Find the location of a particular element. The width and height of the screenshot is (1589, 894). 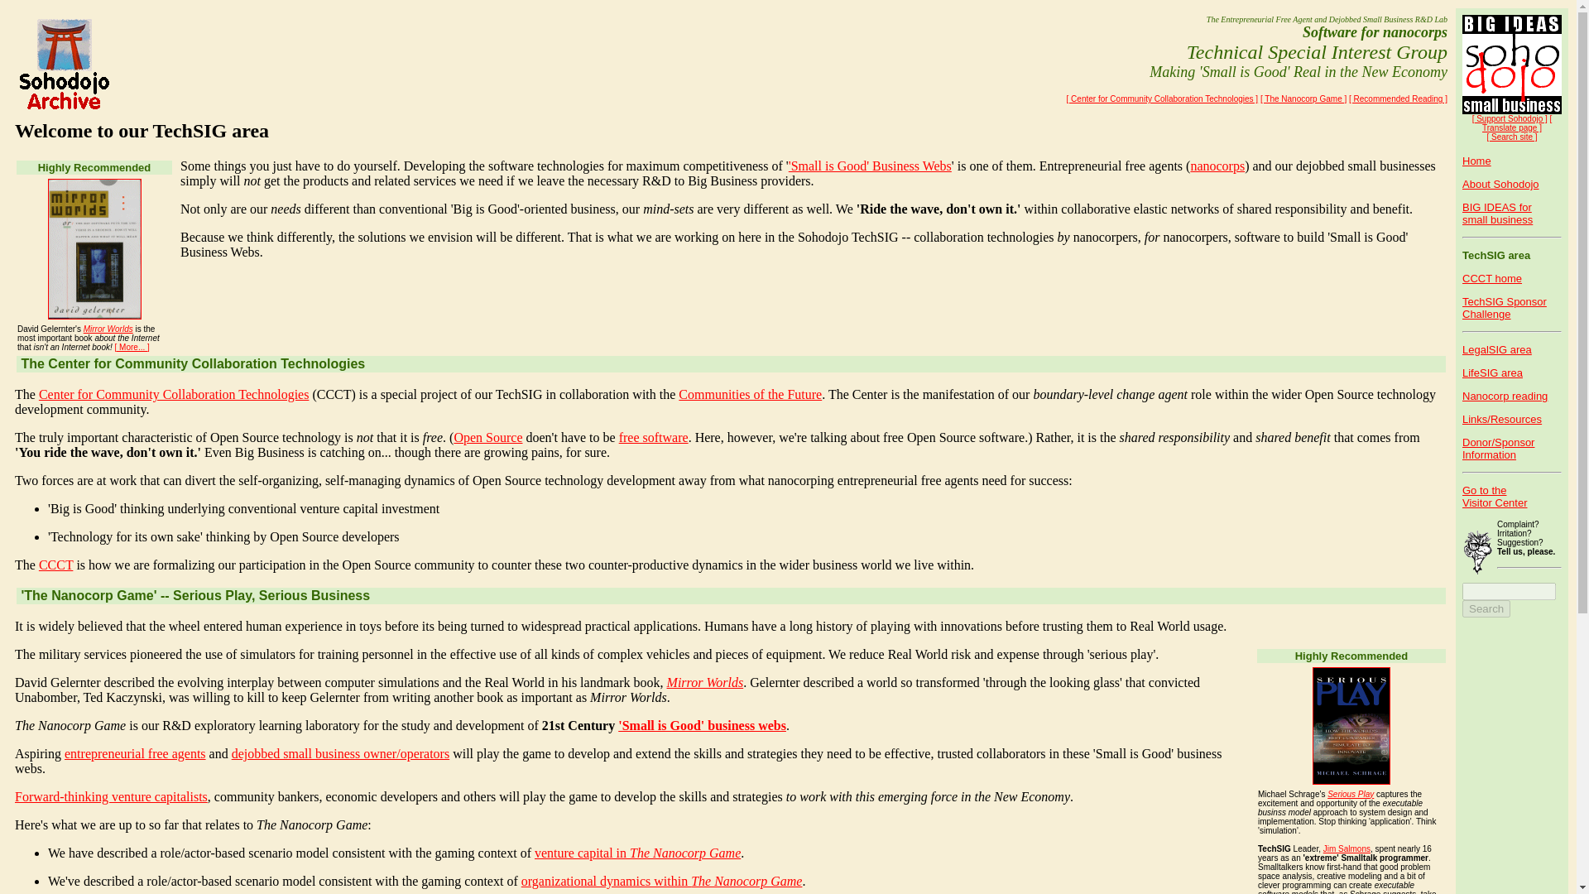

Visit the Life Special Interest Group is located at coordinates (1491, 372).